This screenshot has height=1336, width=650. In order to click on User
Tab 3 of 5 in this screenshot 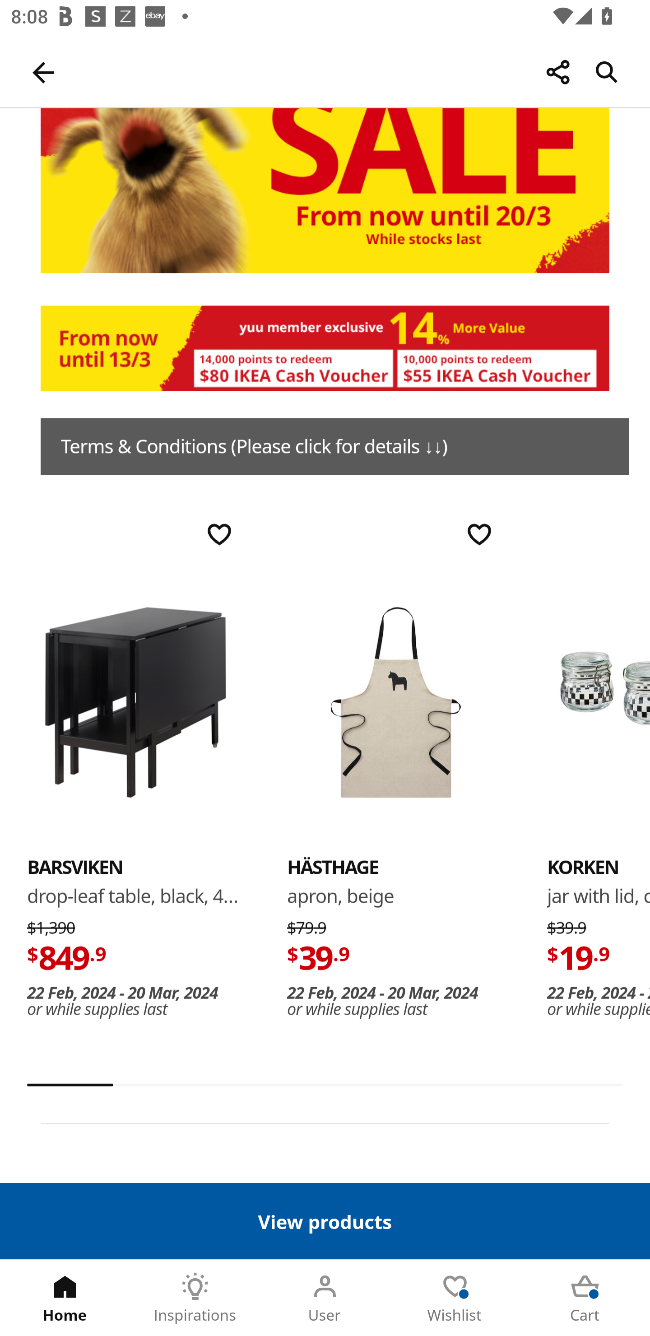, I will do `click(325, 1298)`.